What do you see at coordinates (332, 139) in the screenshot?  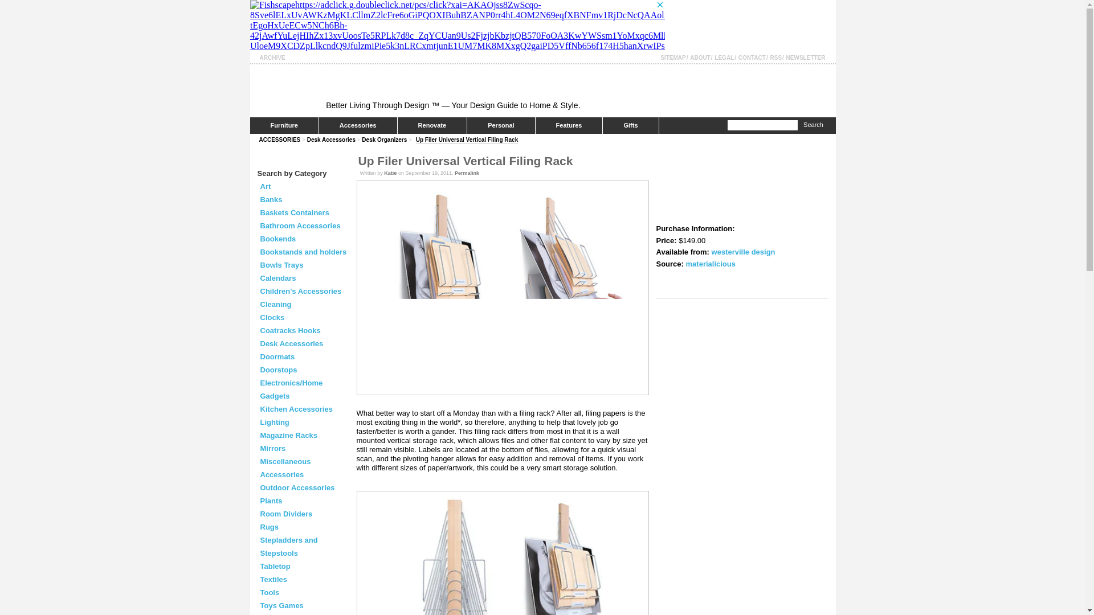 I see `Desk Accessories` at bounding box center [332, 139].